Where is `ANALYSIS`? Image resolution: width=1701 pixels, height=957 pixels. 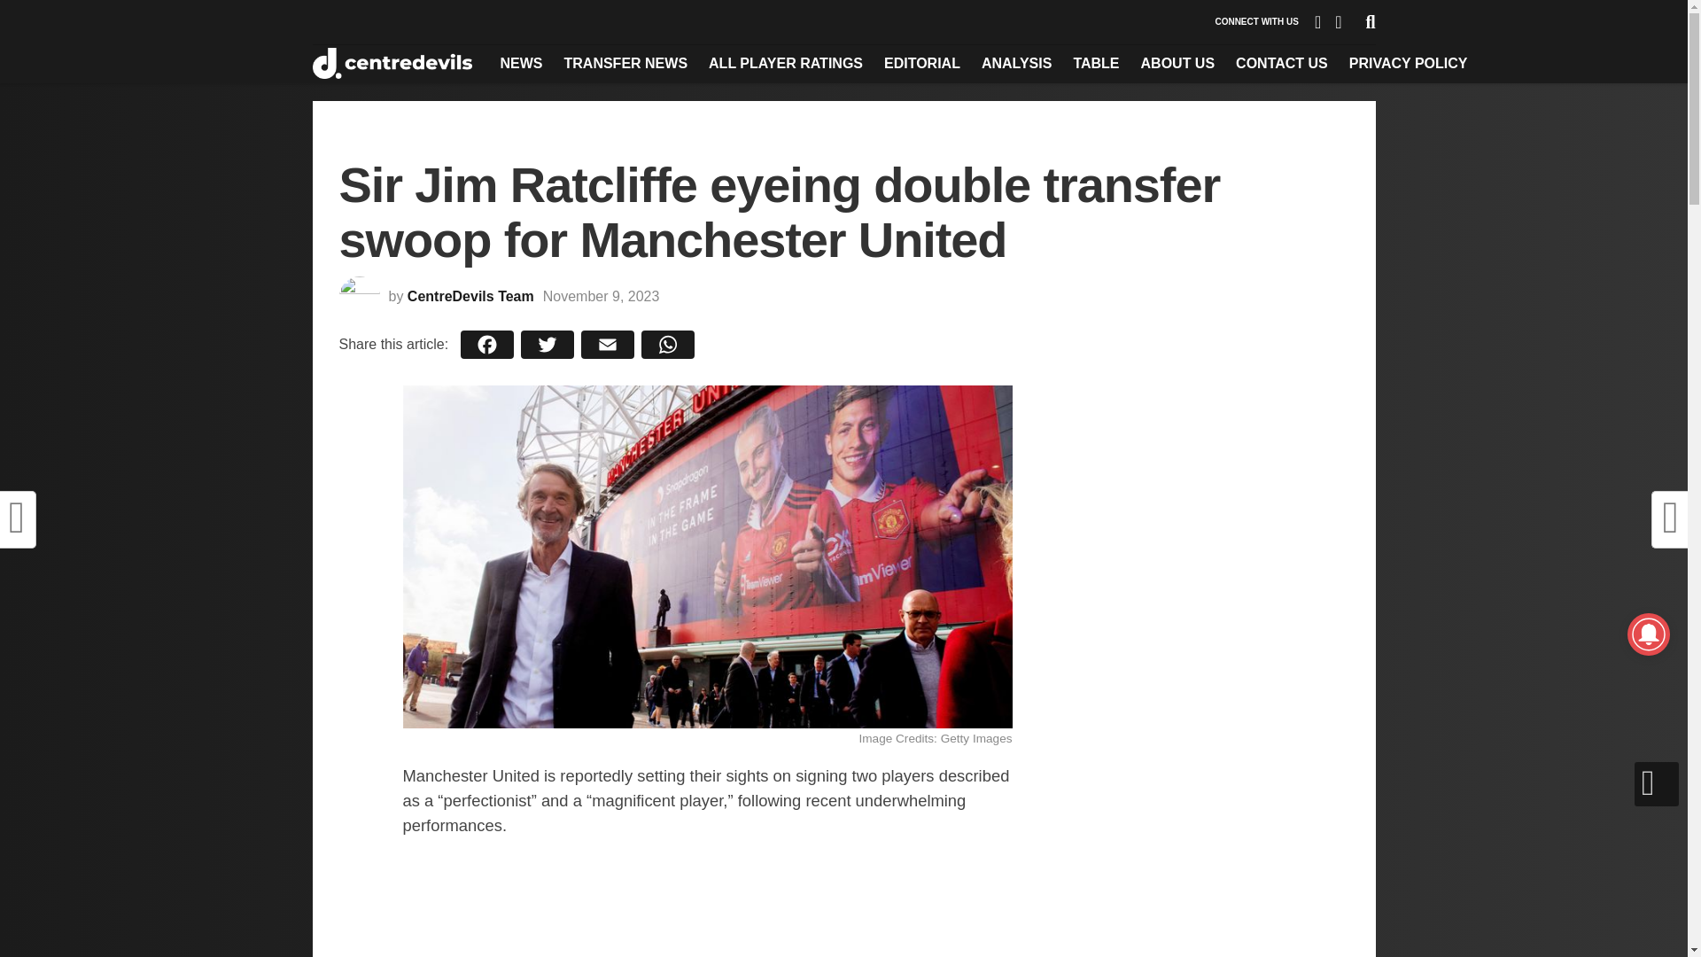
ANALYSIS is located at coordinates (1016, 63).